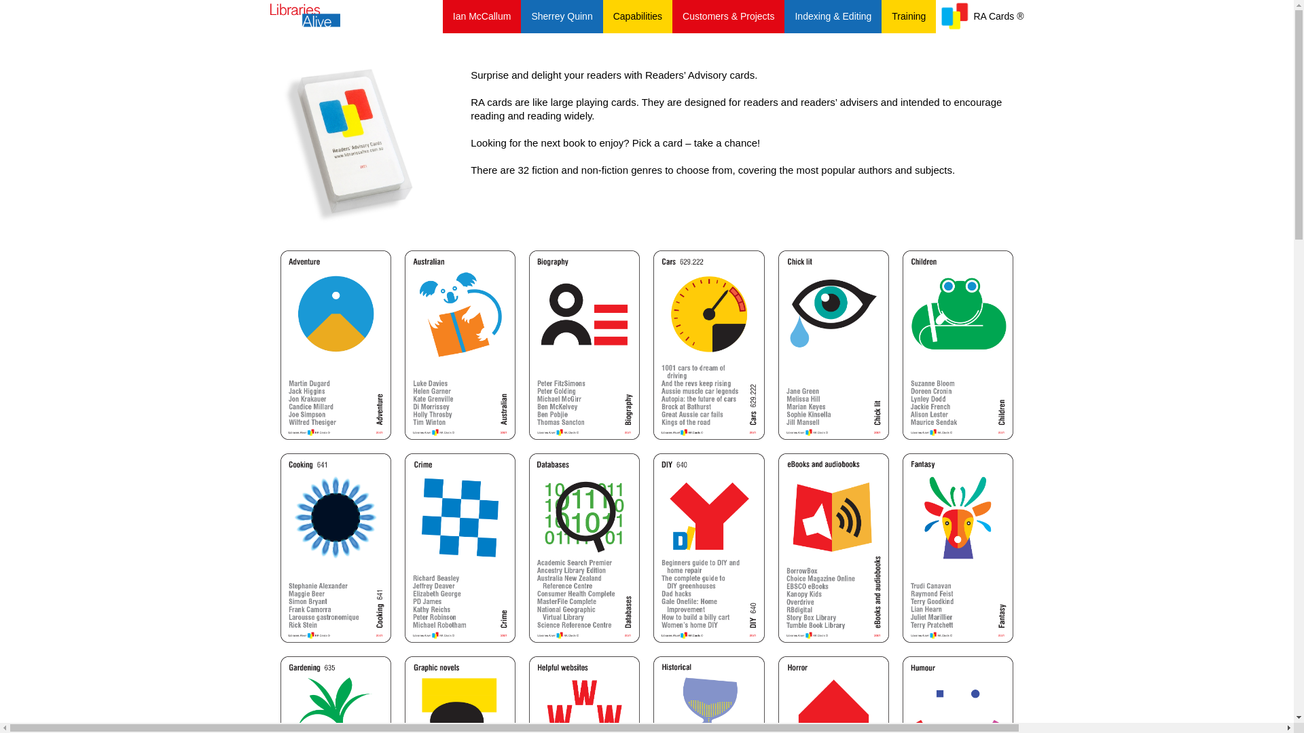 Image resolution: width=1304 pixels, height=733 pixels. I want to click on Capabilities, so click(638, 16).